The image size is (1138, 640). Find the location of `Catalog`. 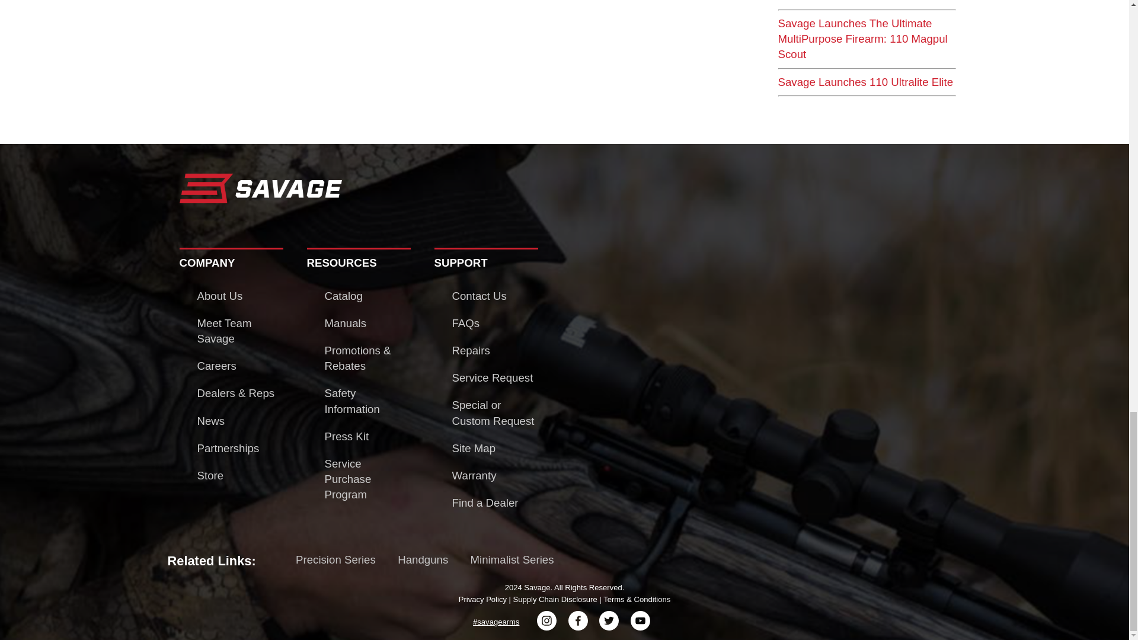

Catalog is located at coordinates (344, 296).